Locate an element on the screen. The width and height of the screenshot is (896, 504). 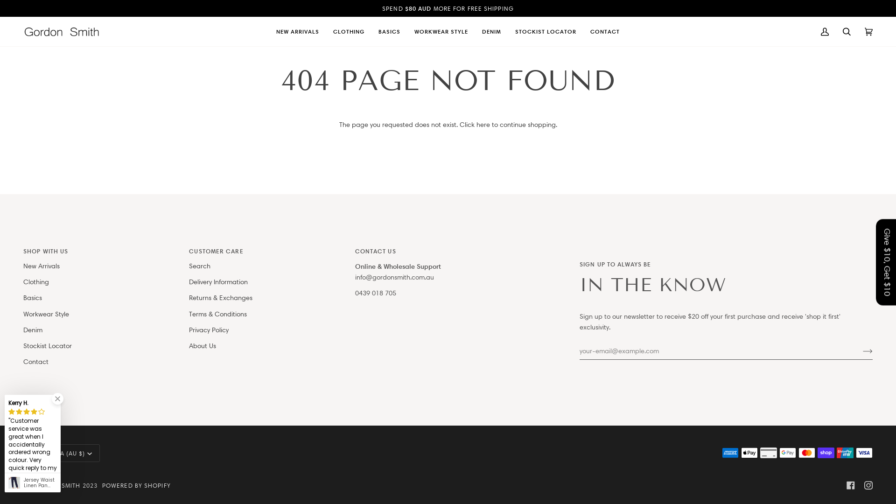
DENIM is located at coordinates (491, 32).